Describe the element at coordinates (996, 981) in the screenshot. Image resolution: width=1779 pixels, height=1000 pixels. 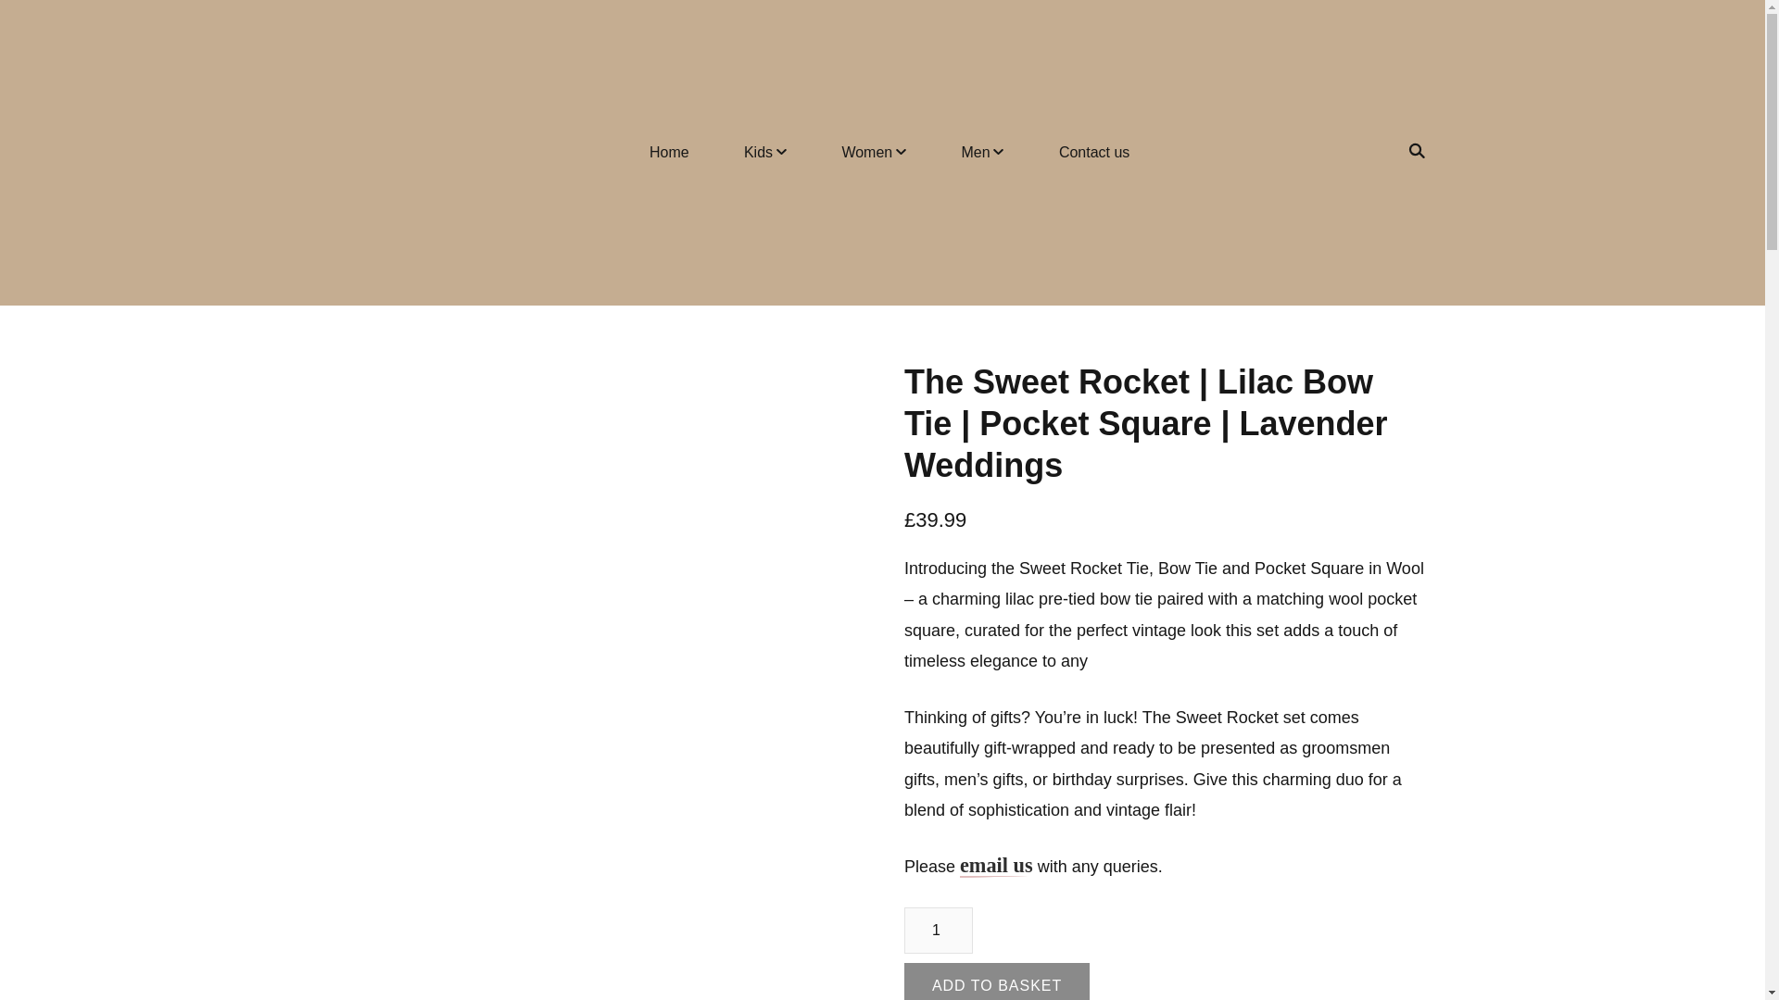
I see `ADD TO BASKET` at that location.